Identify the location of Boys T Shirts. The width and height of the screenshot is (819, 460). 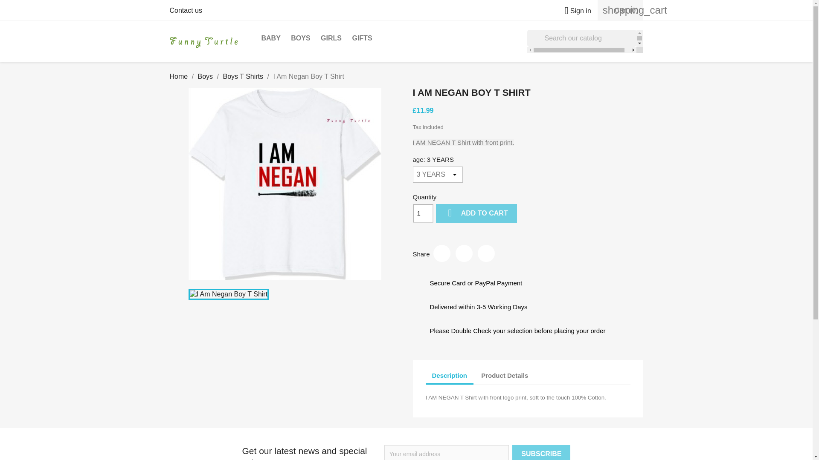
(243, 76).